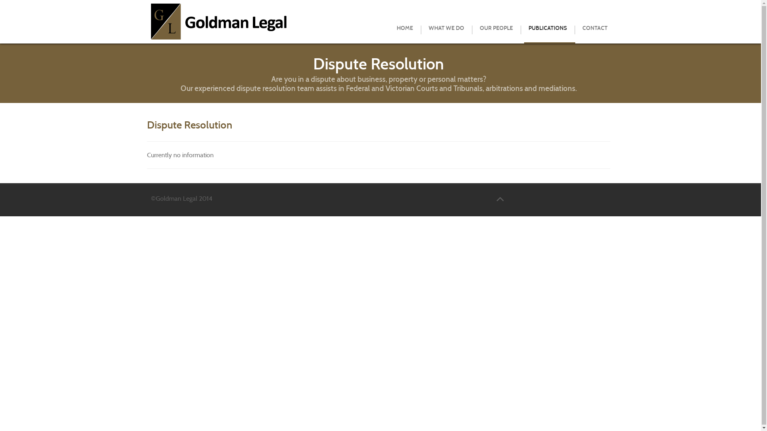  I want to click on WHAT WE DO, so click(446, 28).